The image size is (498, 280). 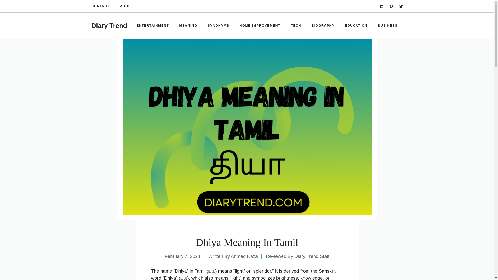 What do you see at coordinates (109, 26) in the screenshot?
I see `Diary Trend` at bounding box center [109, 26].